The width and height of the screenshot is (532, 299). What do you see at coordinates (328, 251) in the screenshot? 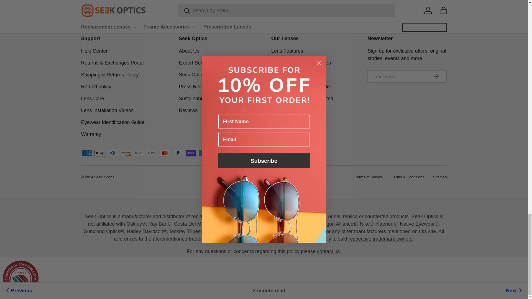
I see `contact us` at bounding box center [328, 251].